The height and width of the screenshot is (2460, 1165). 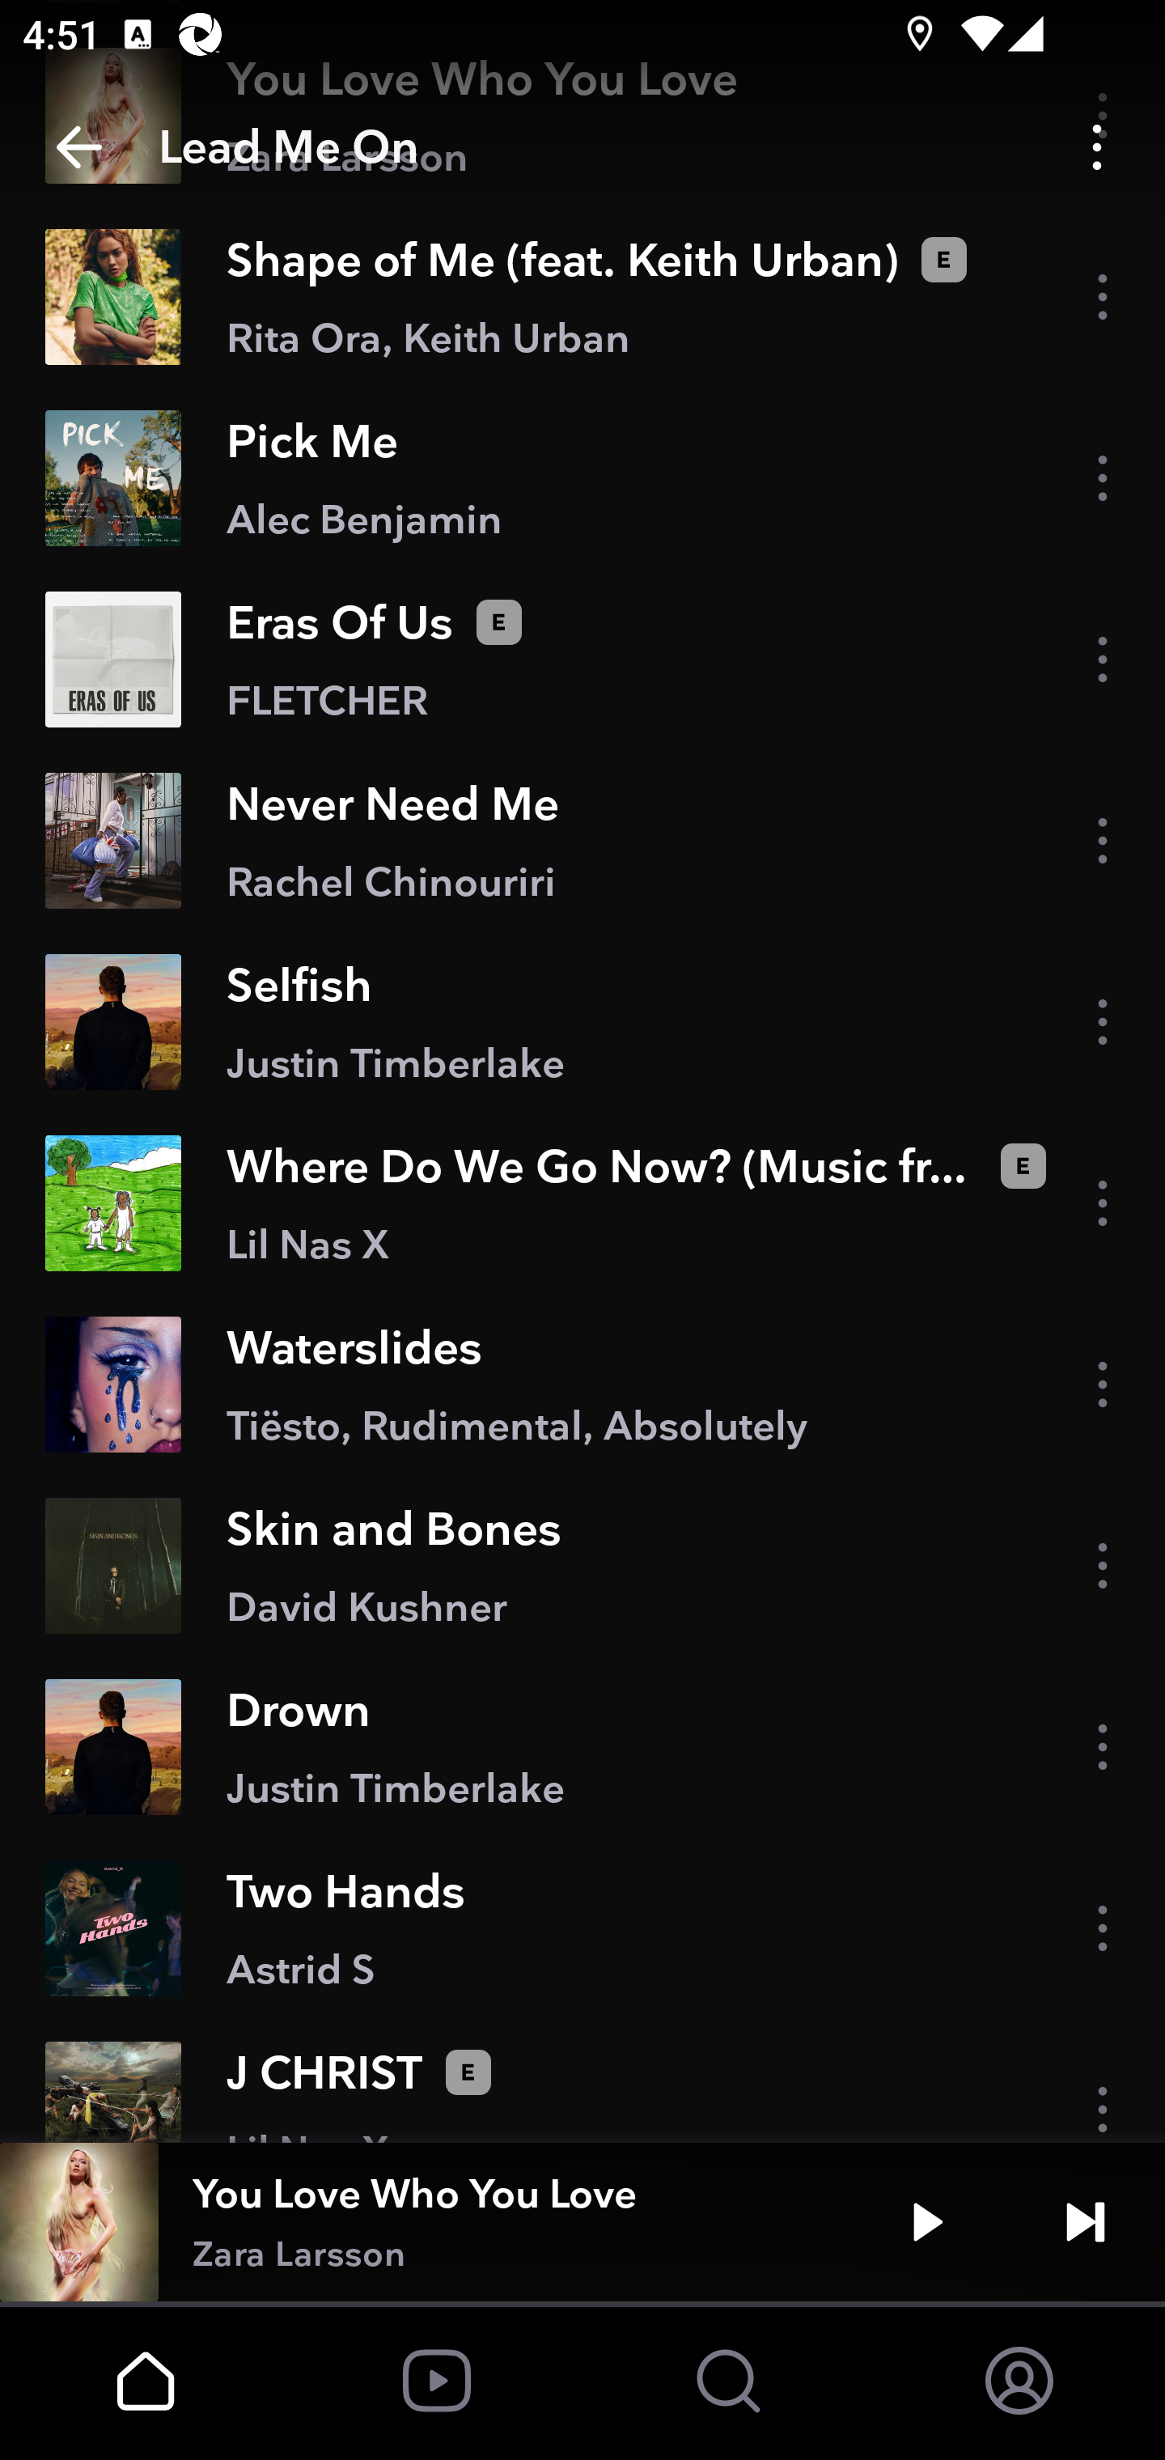 I want to click on Options, so click(x=1097, y=147).